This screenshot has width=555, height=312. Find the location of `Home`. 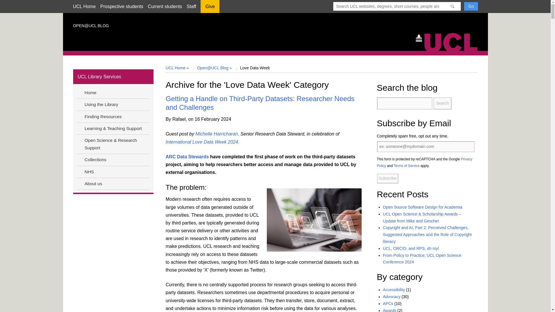

Home is located at coordinates (449, 41).